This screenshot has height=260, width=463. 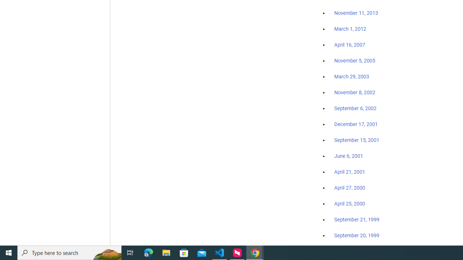 I want to click on April 16, 2007, so click(x=349, y=45).